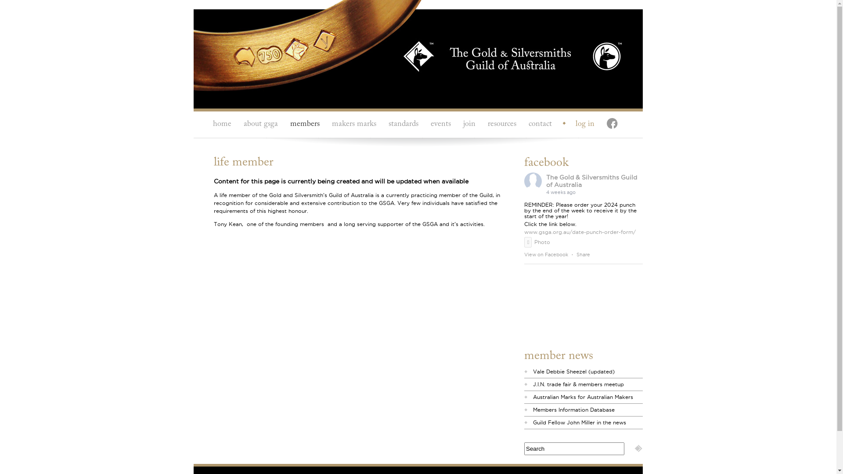 This screenshot has width=843, height=474. What do you see at coordinates (403, 125) in the screenshot?
I see `standards` at bounding box center [403, 125].